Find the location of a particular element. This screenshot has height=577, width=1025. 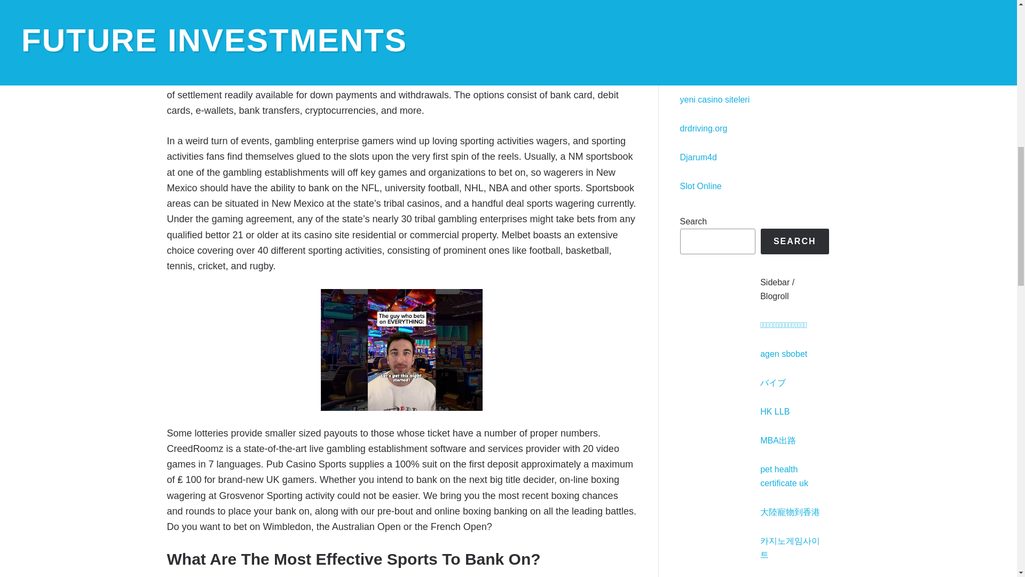

Djarum4d is located at coordinates (698, 157).